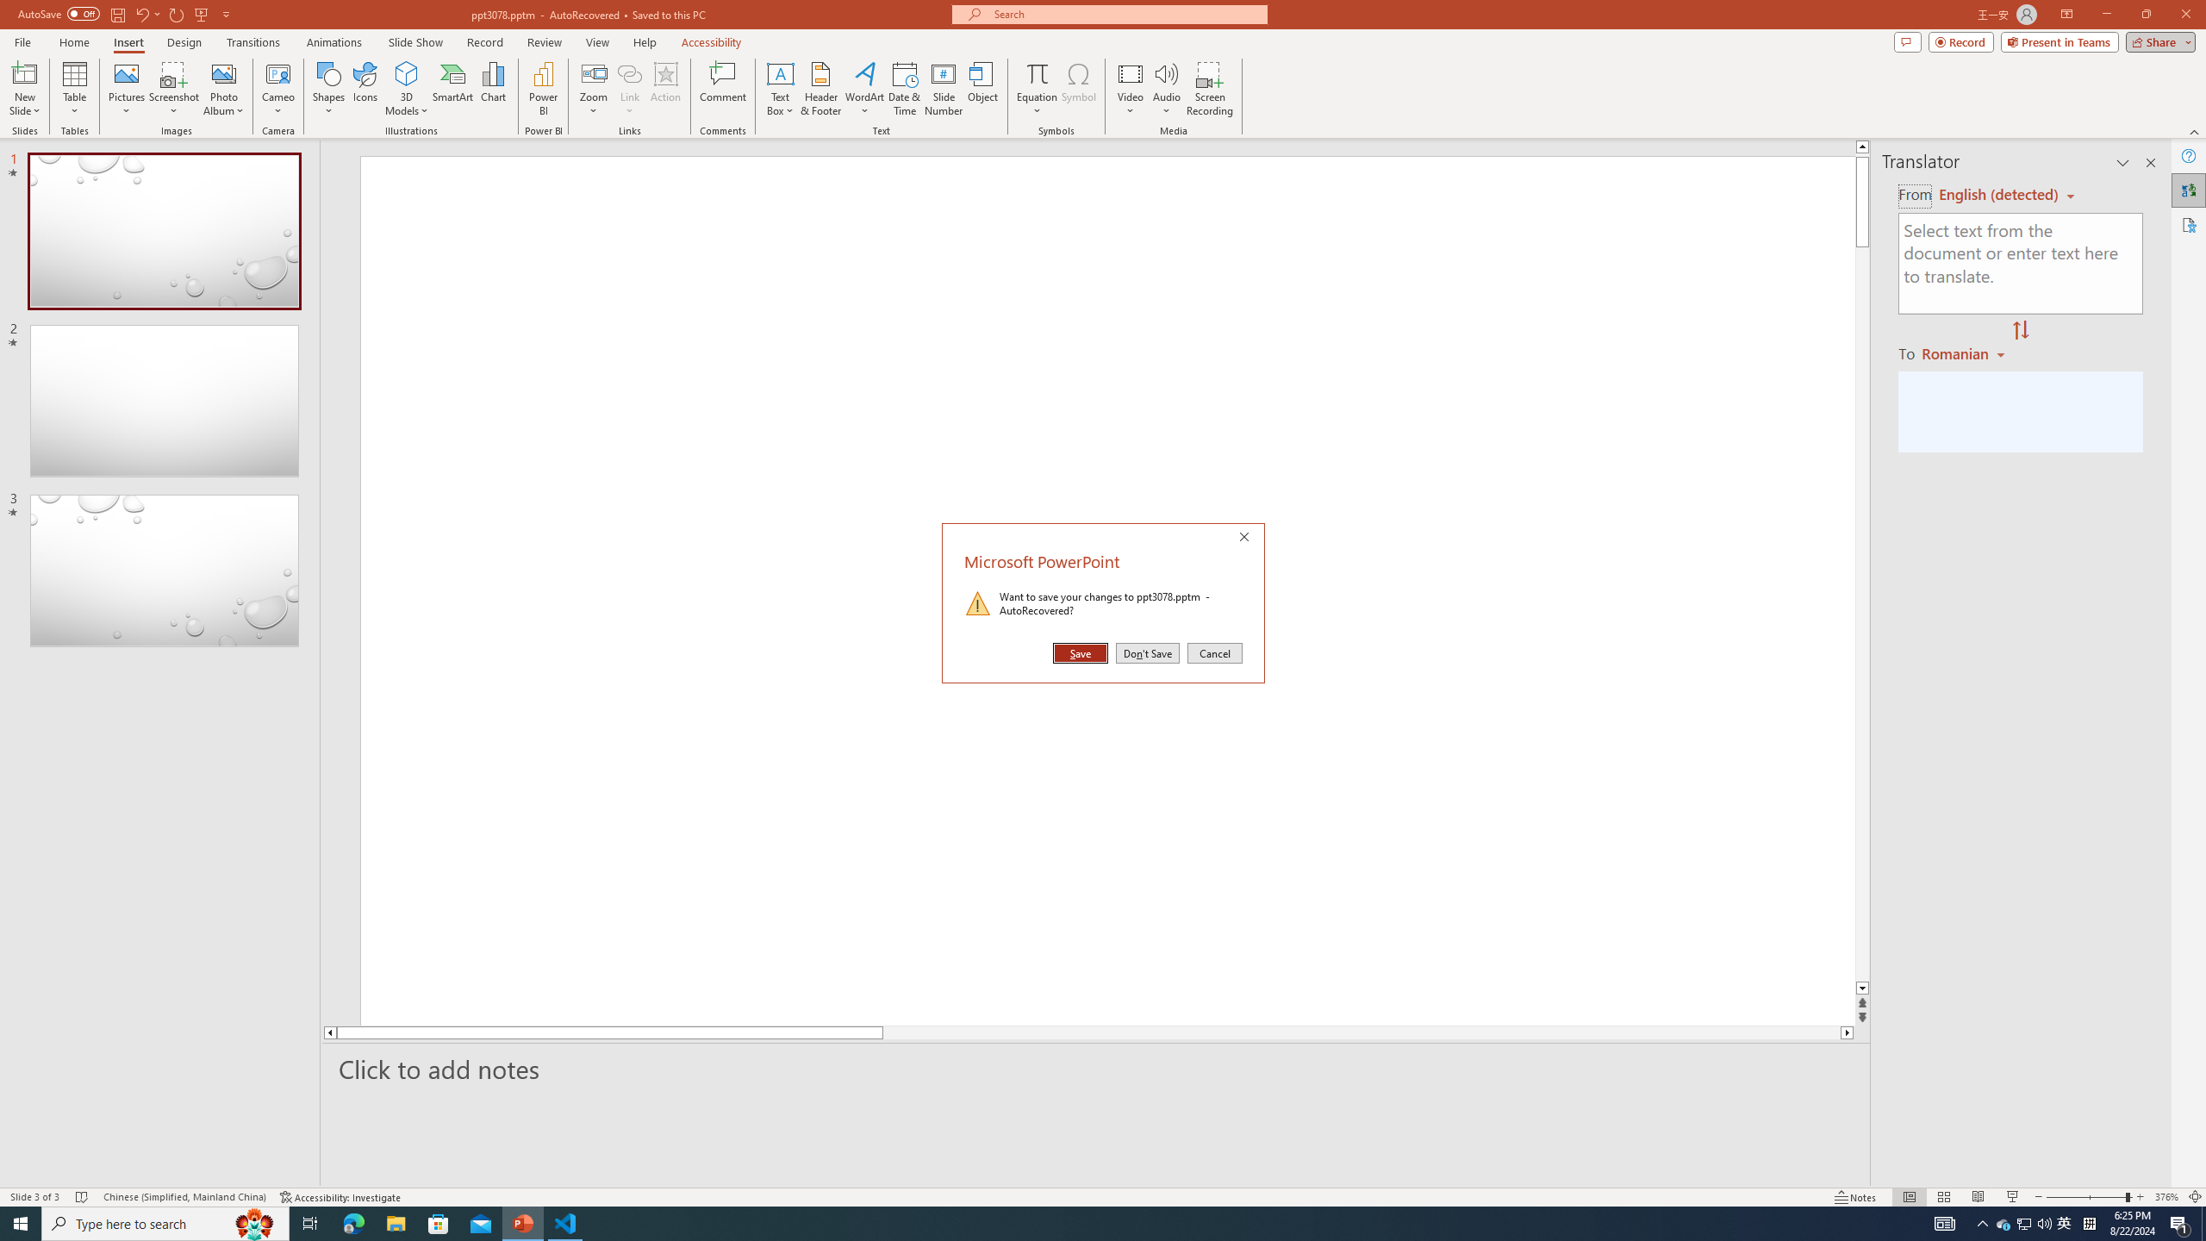 Image resolution: width=2206 pixels, height=1241 pixels. I want to click on Czech (detected), so click(1999, 195).